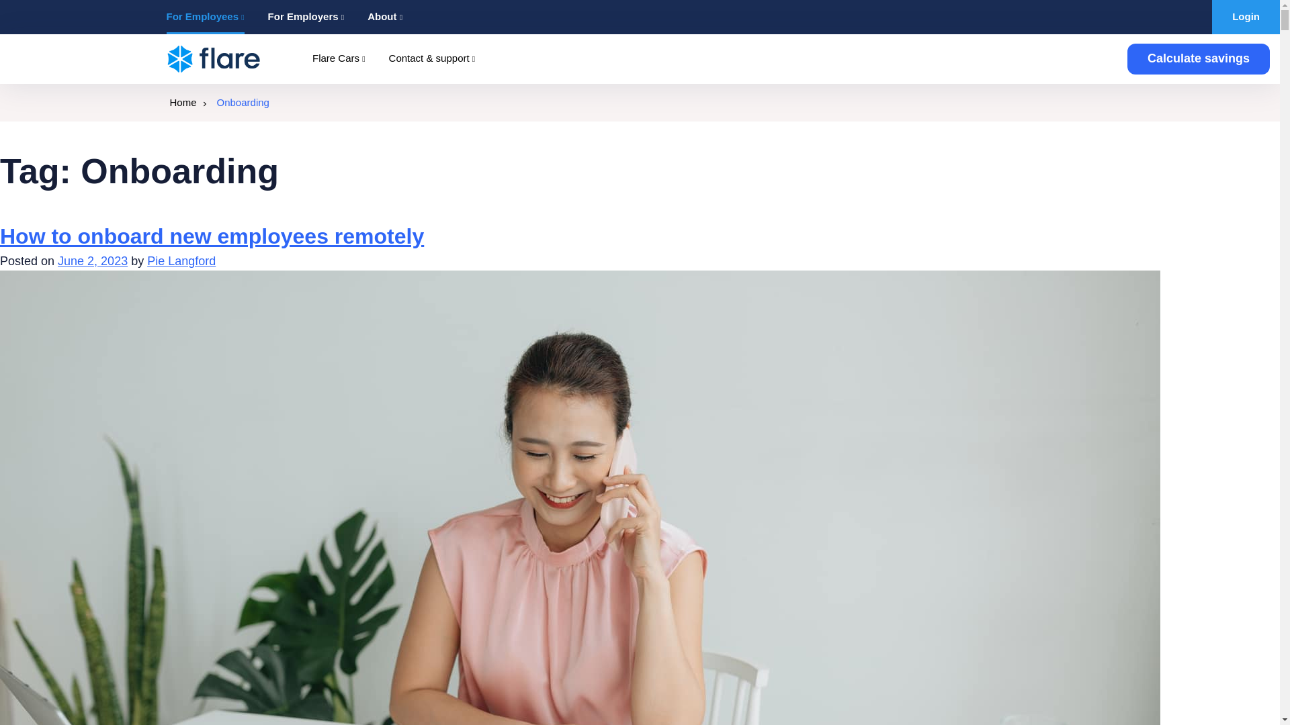 This screenshot has width=1290, height=725. What do you see at coordinates (1199, 59) in the screenshot?
I see `Calculate savings` at bounding box center [1199, 59].